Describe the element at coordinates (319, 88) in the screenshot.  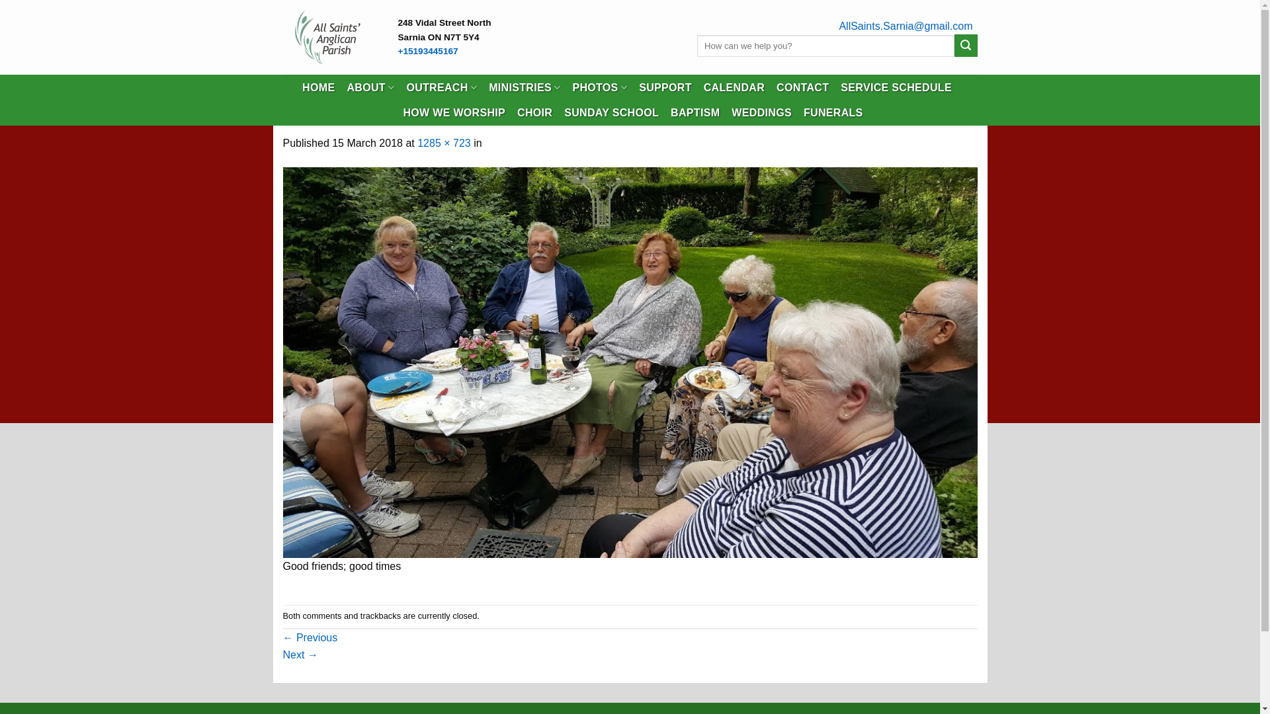
I see `HOME` at that location.